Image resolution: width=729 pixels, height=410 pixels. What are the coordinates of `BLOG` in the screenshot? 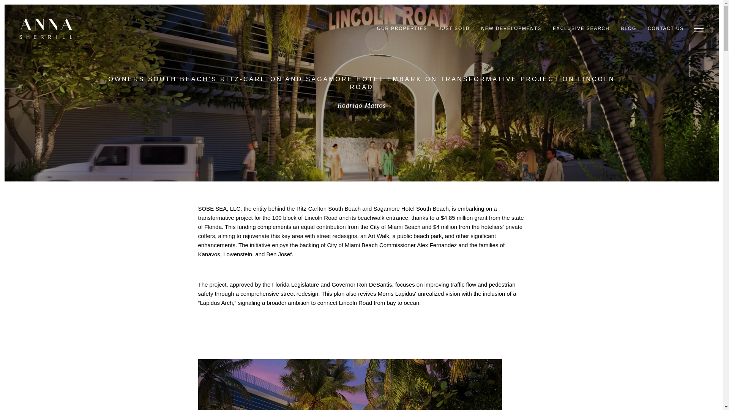 It's located at (629, 28).